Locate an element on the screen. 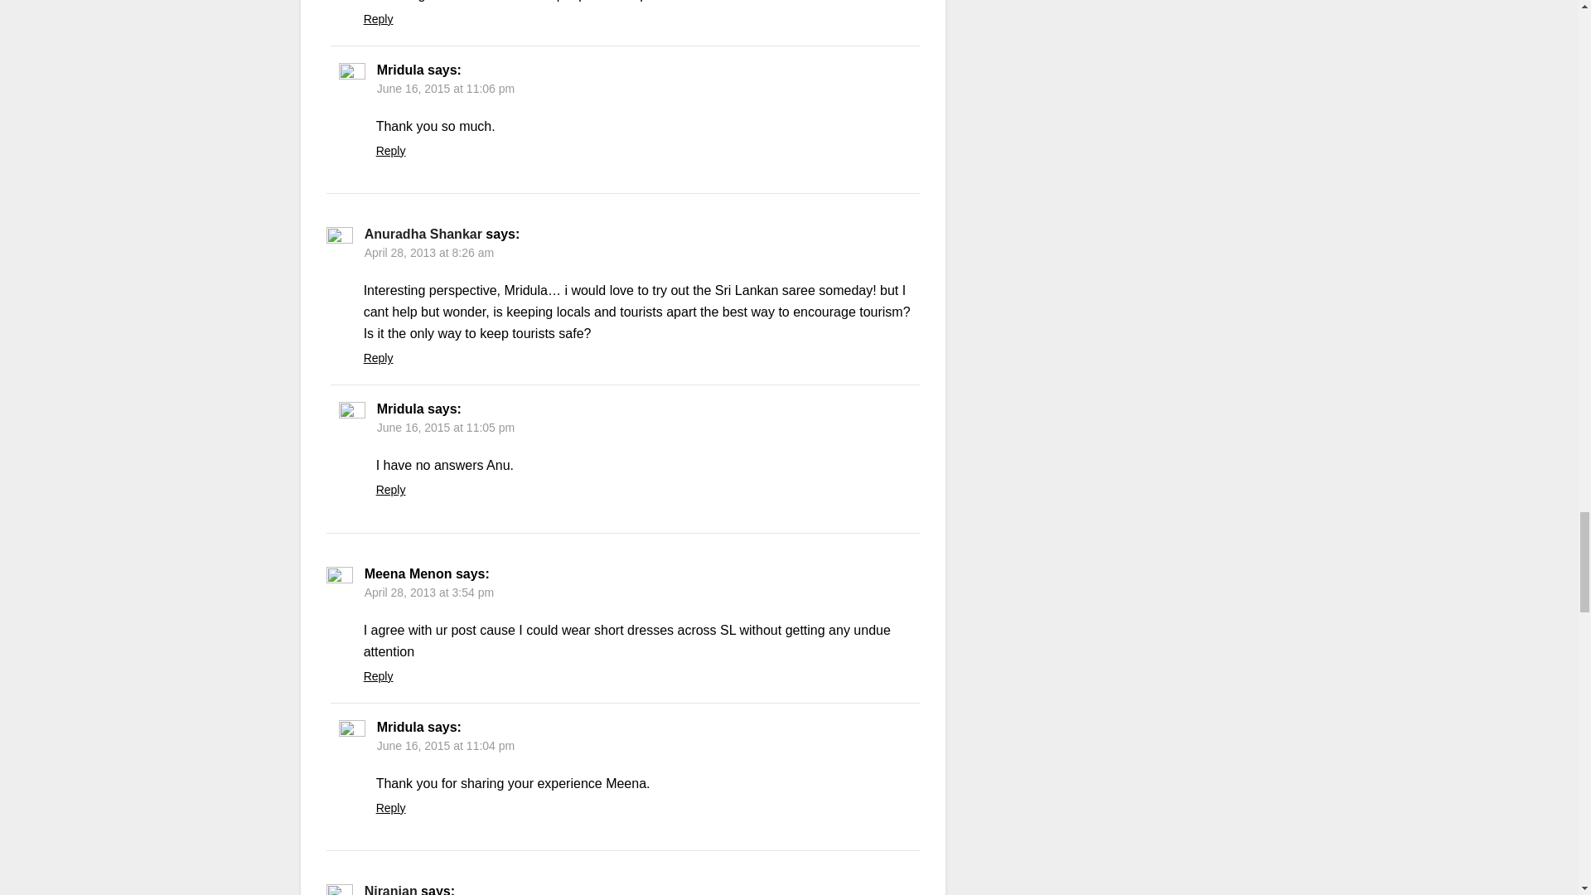 This screenshot has width=1591, height=895. Reply is located at coordinates (390, 807).